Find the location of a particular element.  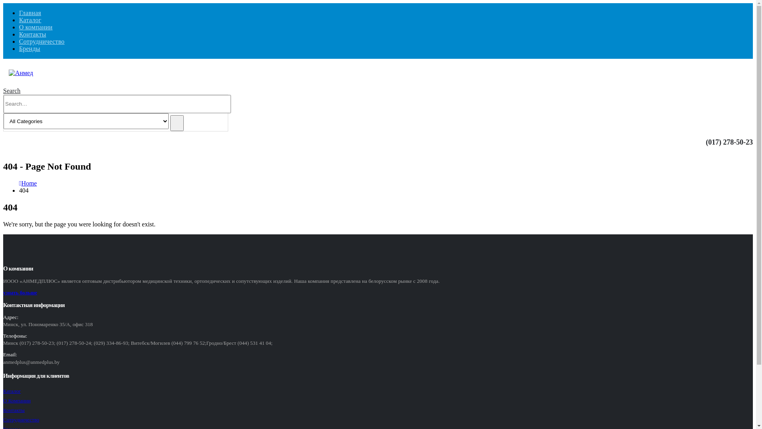

Search is located at coordinates (177, 123).